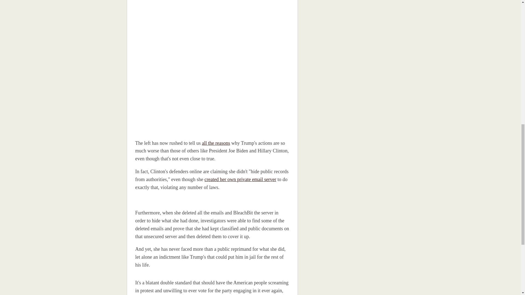 The image size is (525, 295). I want to click on all the reasons, so click(215, 143).